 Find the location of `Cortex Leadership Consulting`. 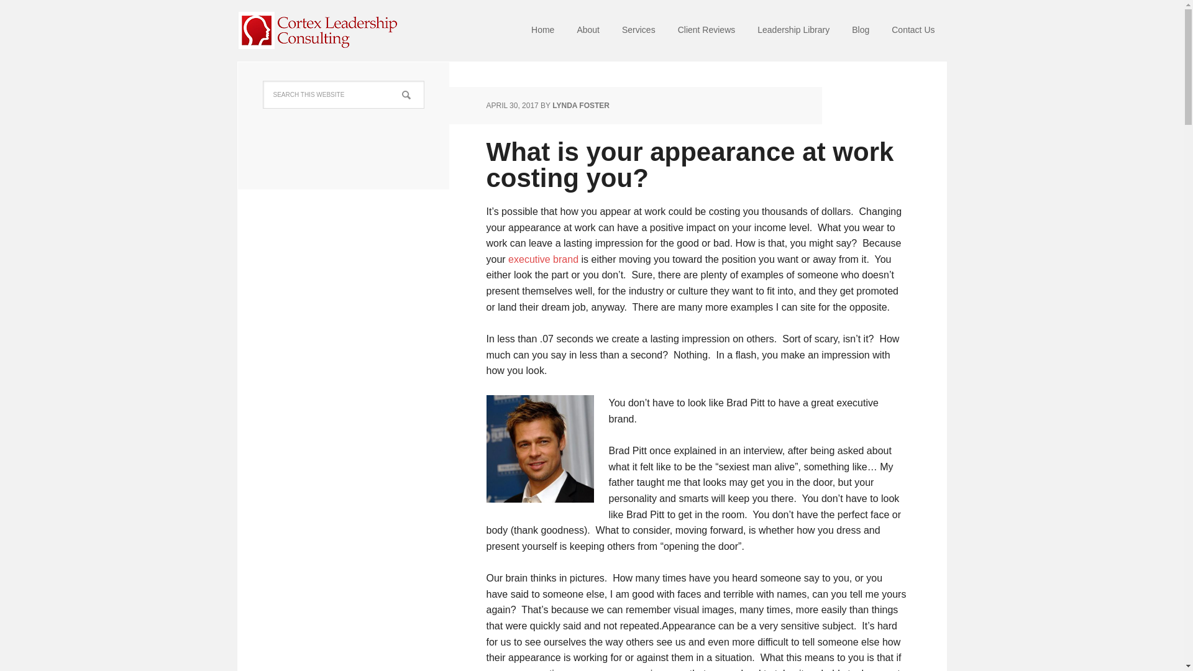

Cortex Leadership Consulting is located at coordinates (318, 31).